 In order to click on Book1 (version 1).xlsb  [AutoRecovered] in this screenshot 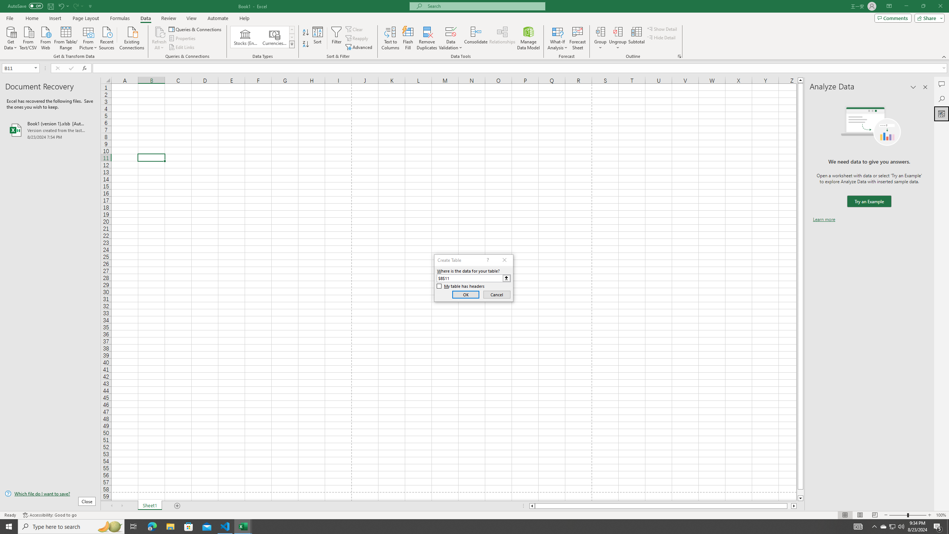, I will do `click(50, 130)`.